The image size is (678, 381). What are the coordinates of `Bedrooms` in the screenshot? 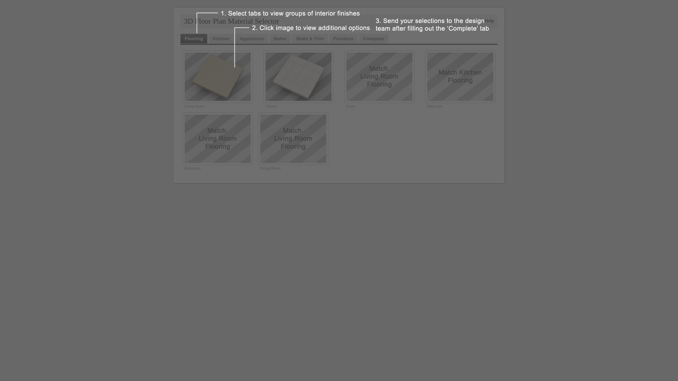 It's located at (193, 169).